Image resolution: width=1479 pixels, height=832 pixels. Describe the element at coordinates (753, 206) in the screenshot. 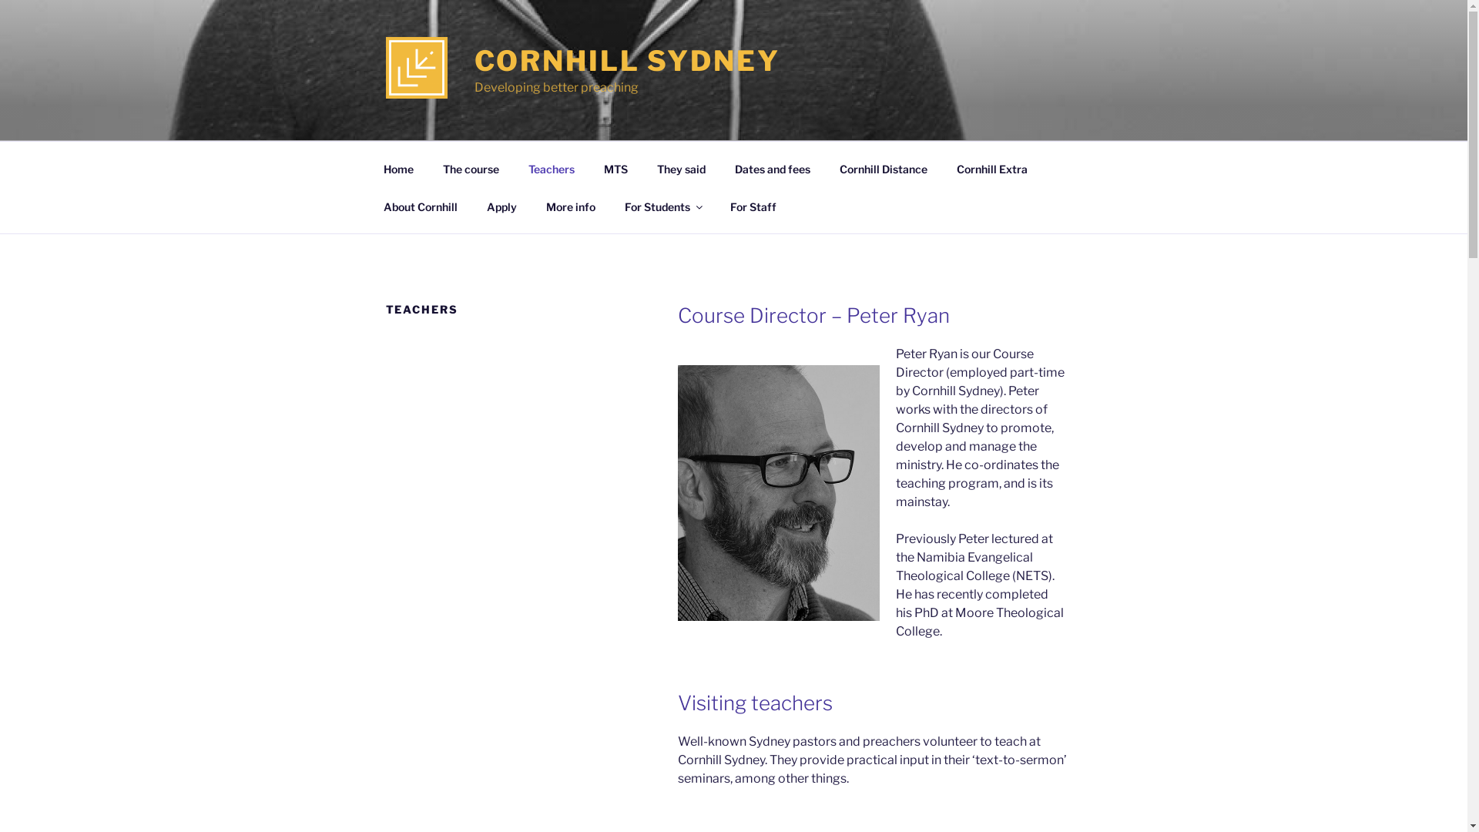

I see `For Staff` at that location.